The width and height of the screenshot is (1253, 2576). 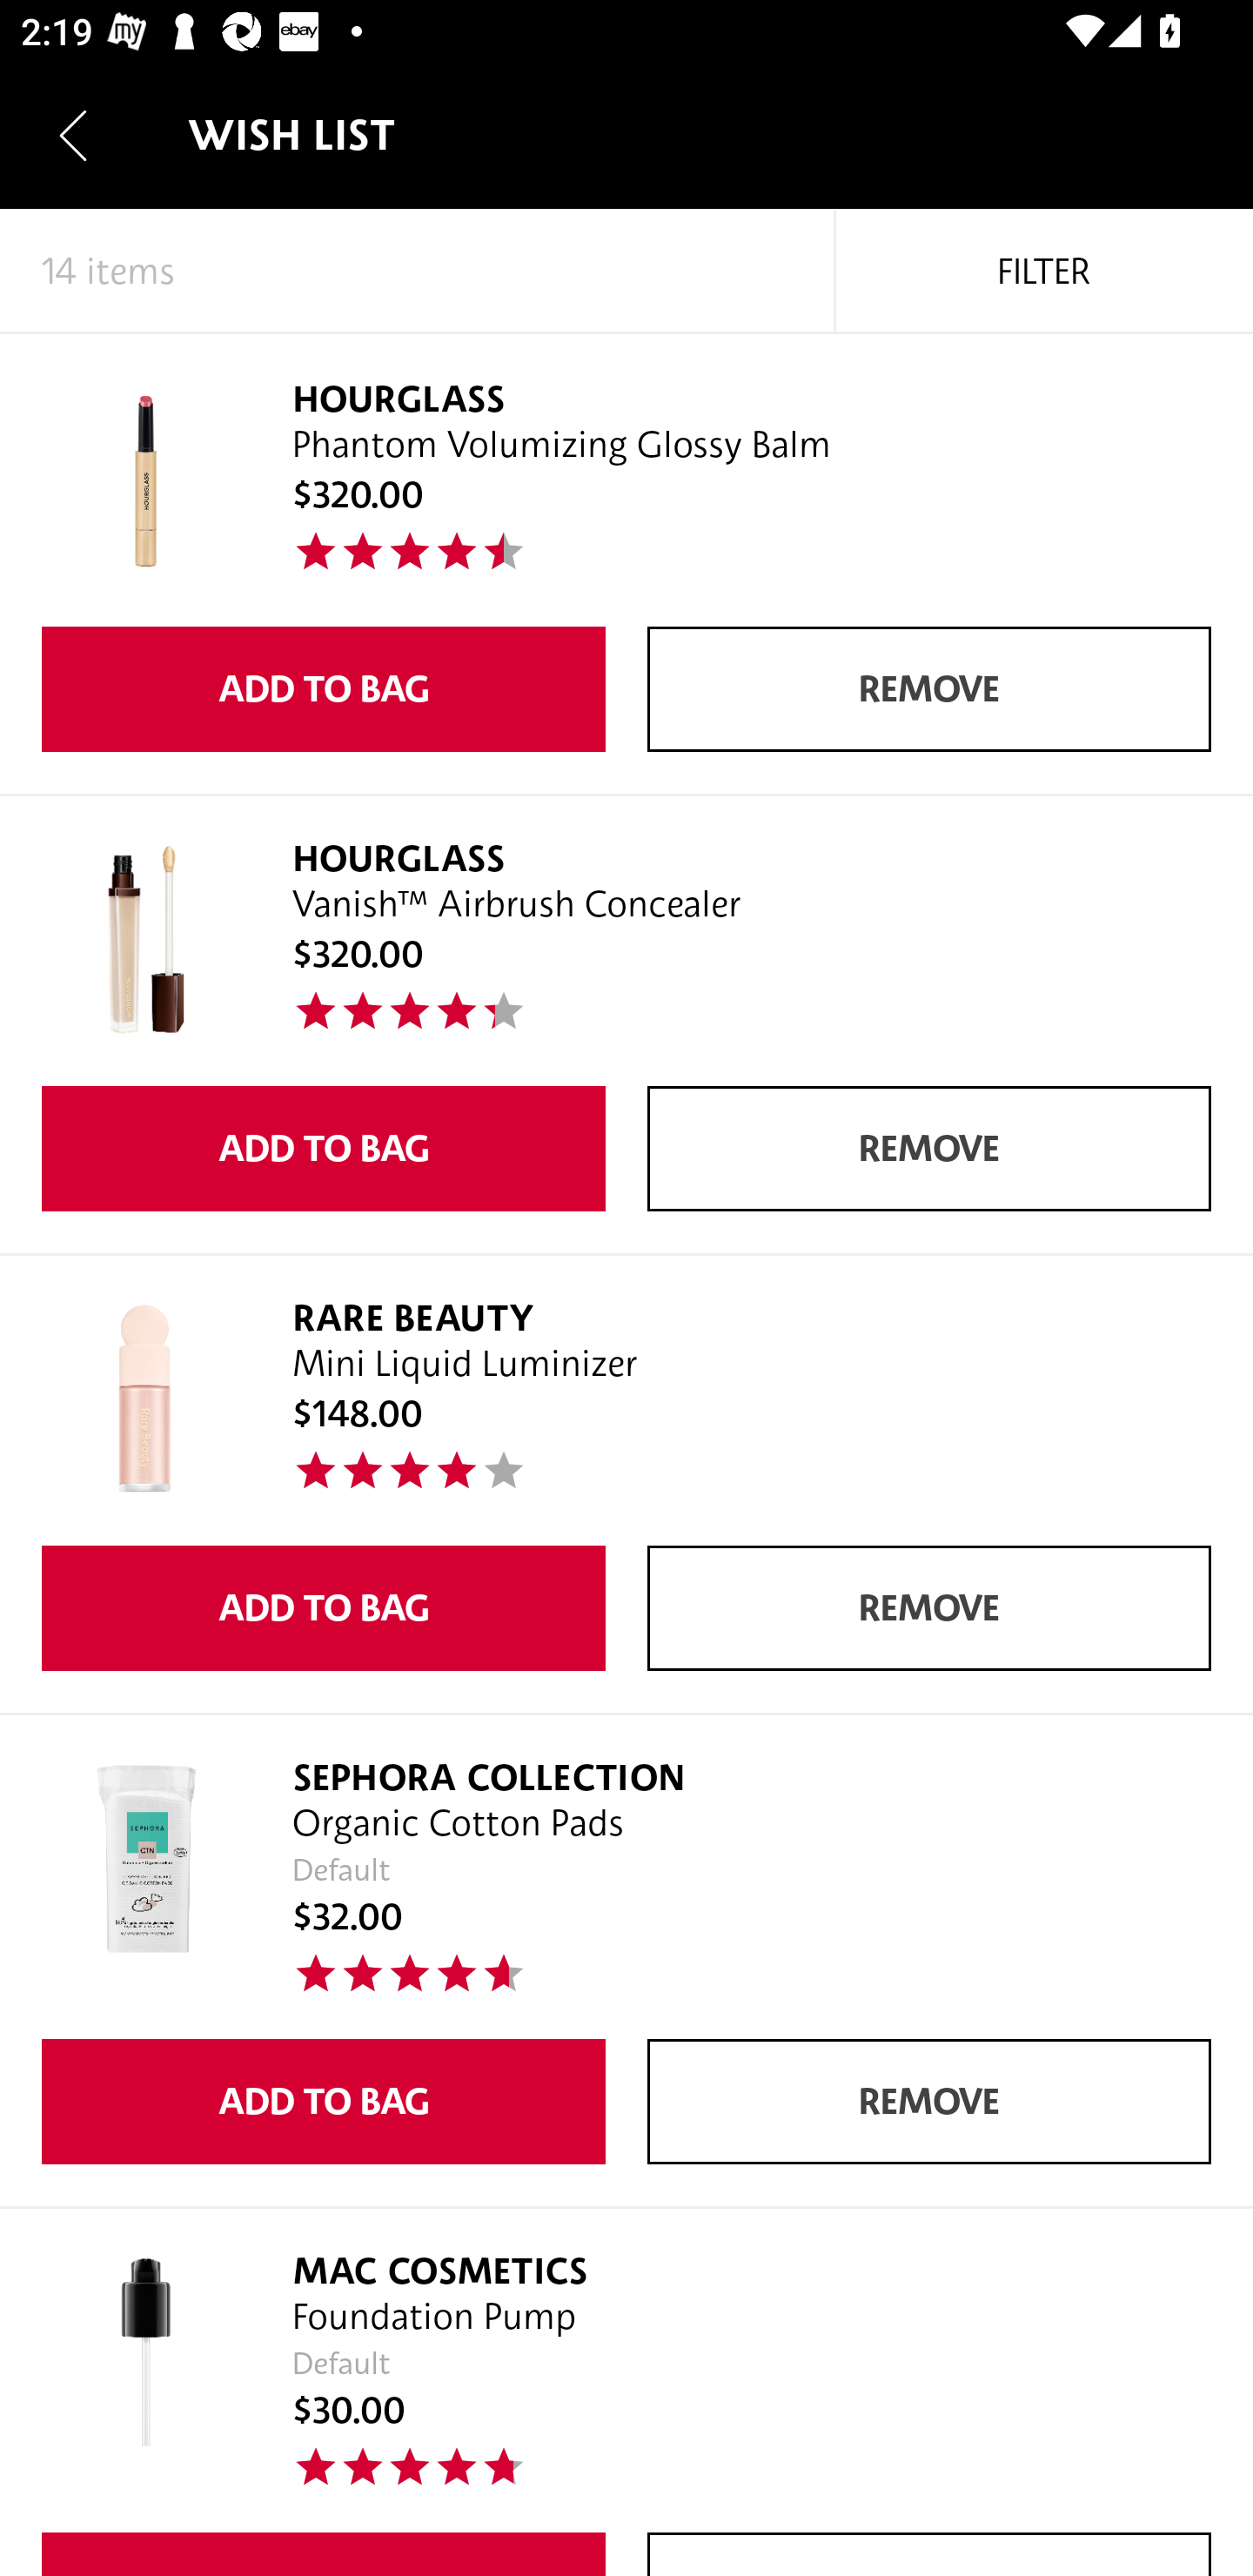 What do you see at coordinates (323, 2102) in the screenshot?
I see `ADD TO BAG` at bounding box center [323, 2102].